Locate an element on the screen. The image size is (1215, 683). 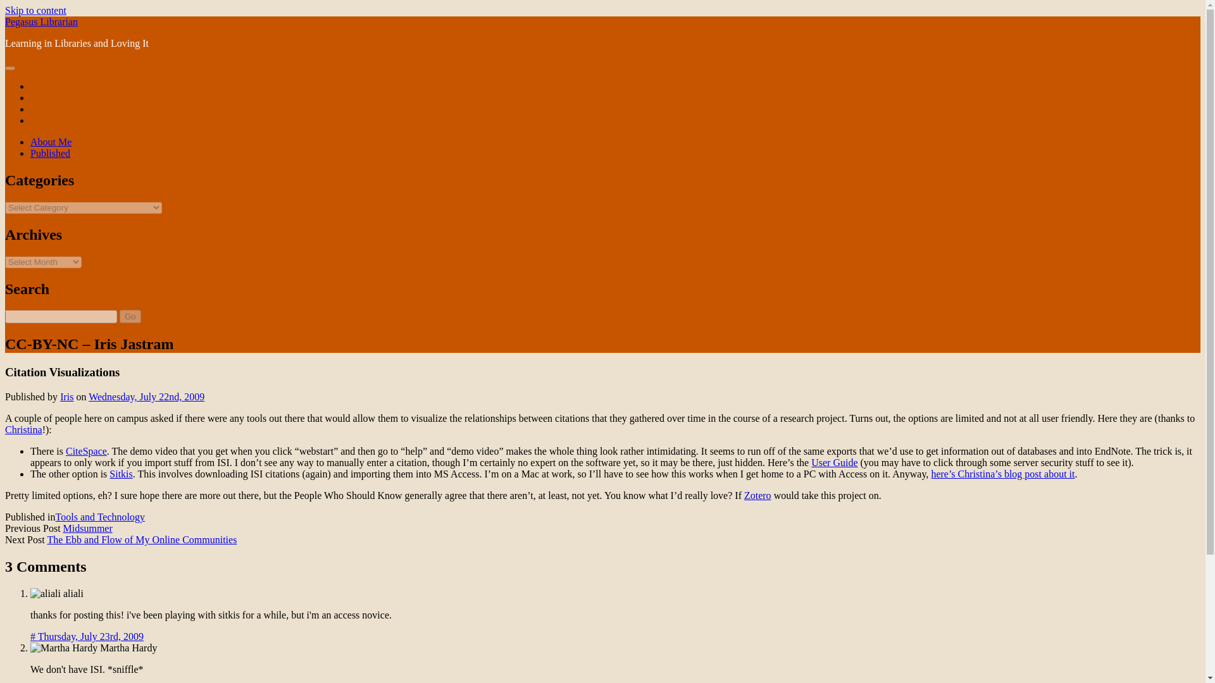
About Me is located at coordinates (51, 142).